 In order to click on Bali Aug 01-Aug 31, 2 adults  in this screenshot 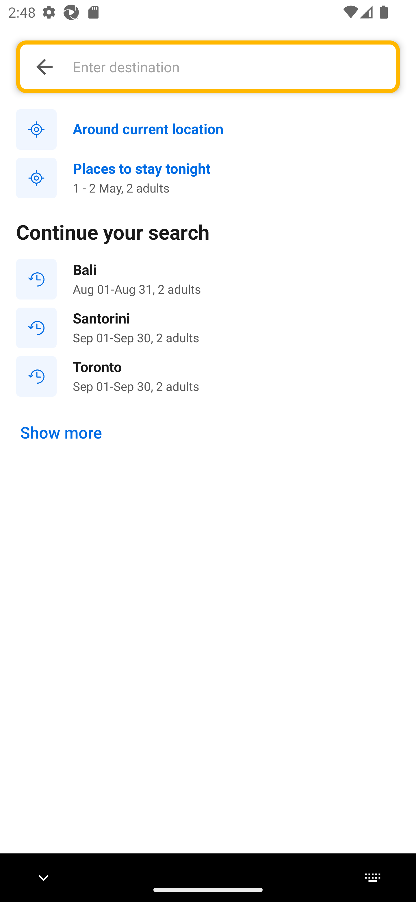, I will do `click(208, 279)`.